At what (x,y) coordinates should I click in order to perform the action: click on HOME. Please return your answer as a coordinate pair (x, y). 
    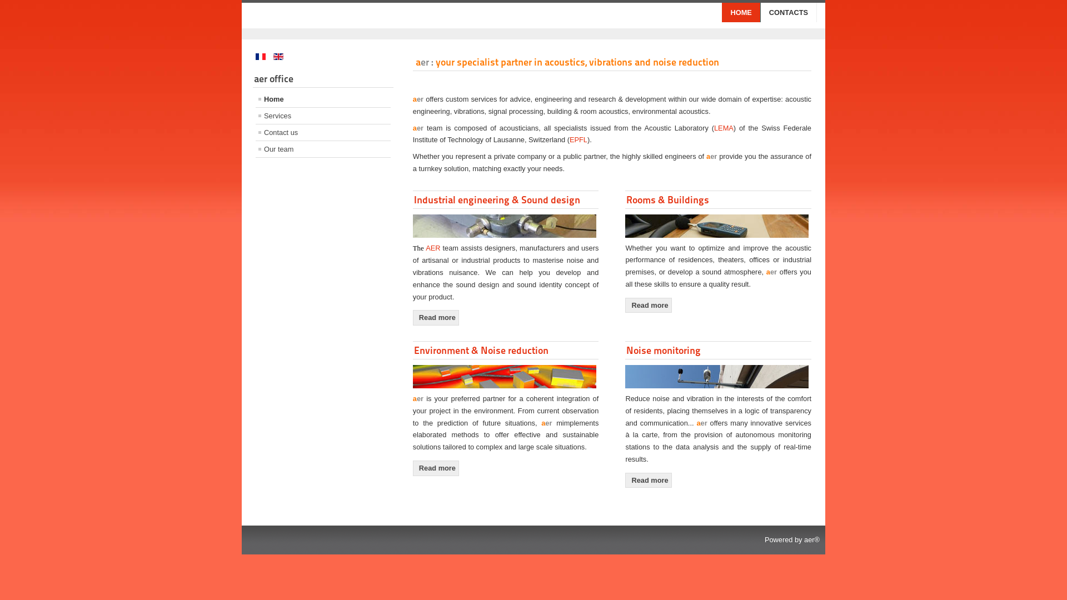
    Looking at the image, I should click on (741, 12).